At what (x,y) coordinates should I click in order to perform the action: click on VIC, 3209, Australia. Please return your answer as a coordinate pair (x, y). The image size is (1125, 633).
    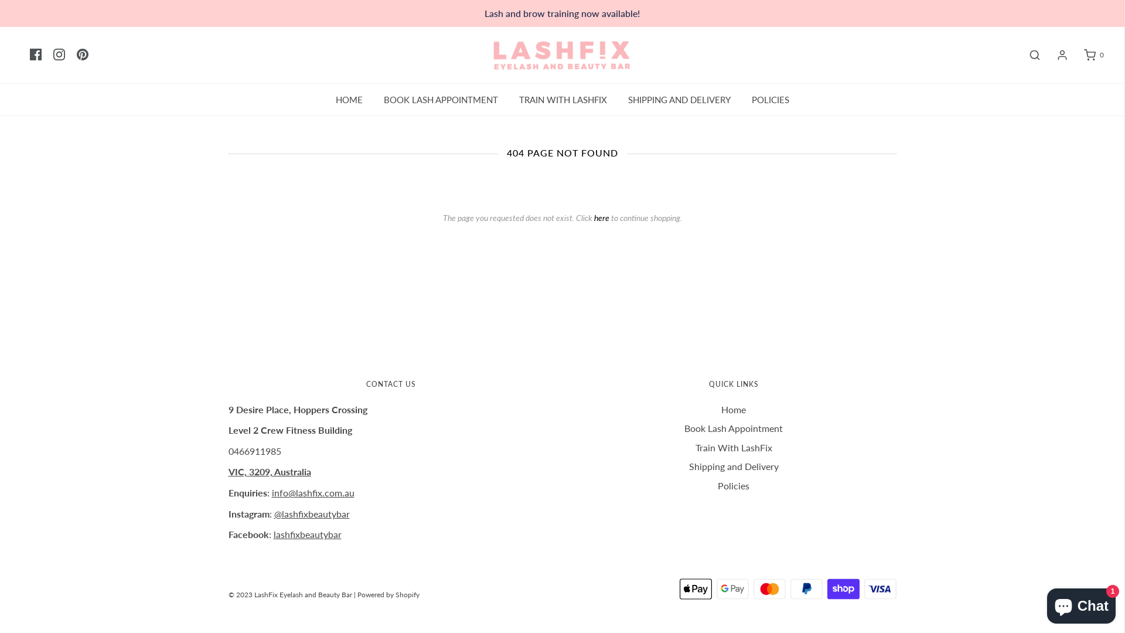
    Looking at the image, I should click on (270, 471).